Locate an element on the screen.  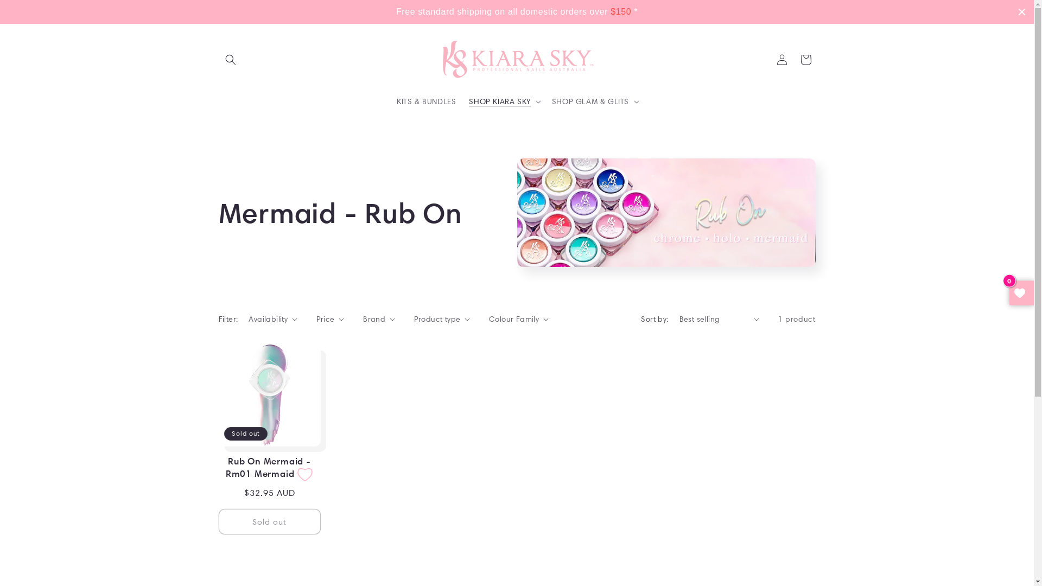
Add to Wishlist is located at coordinates (305, 475).